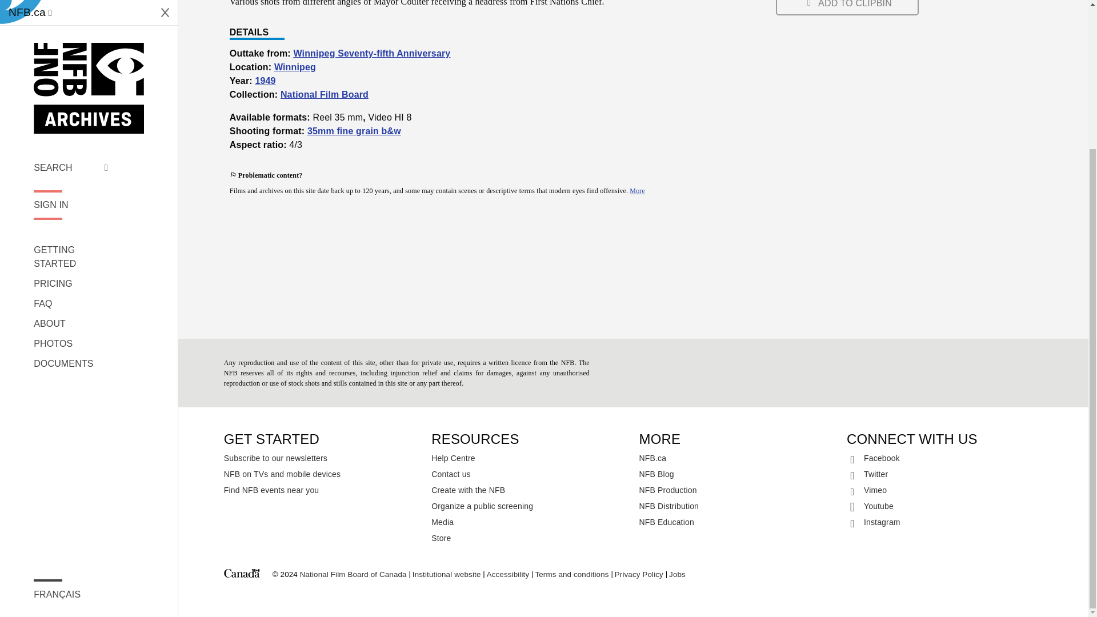 The image size is (1097, 617). I want to click on Store, so click(529, 538).